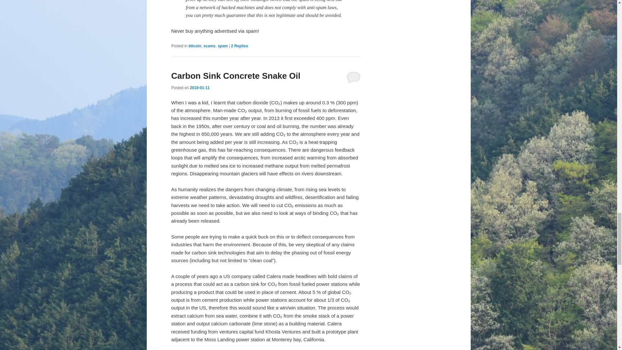 This screenshot has height=350, width=622. Describe the element at coordinates (200, 87) in the screenshot. I see `17:01` at that location.